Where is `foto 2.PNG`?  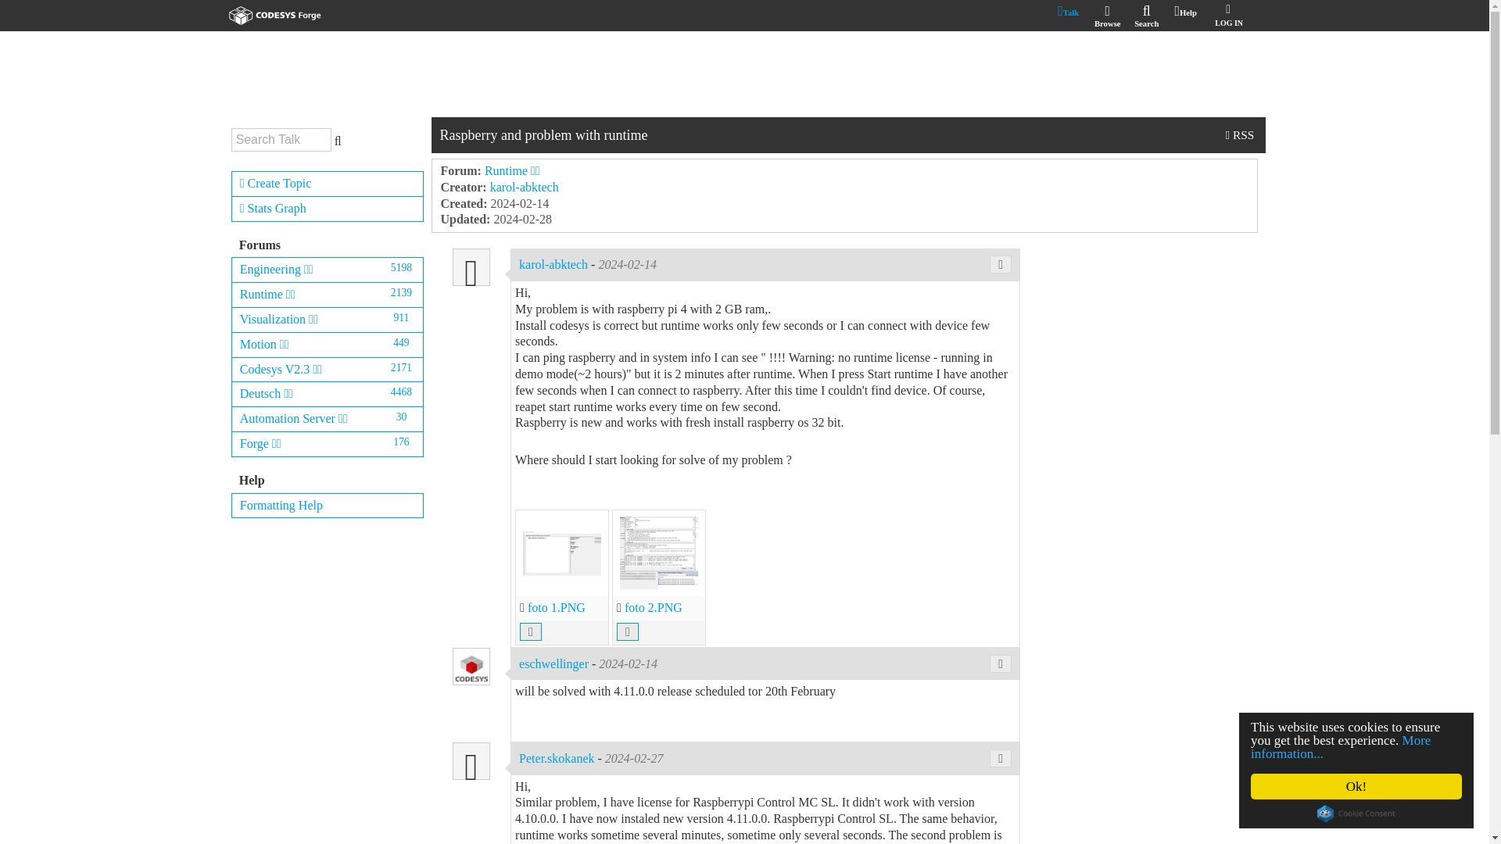
foto 2.PNG is located at coordinates (654, 607).